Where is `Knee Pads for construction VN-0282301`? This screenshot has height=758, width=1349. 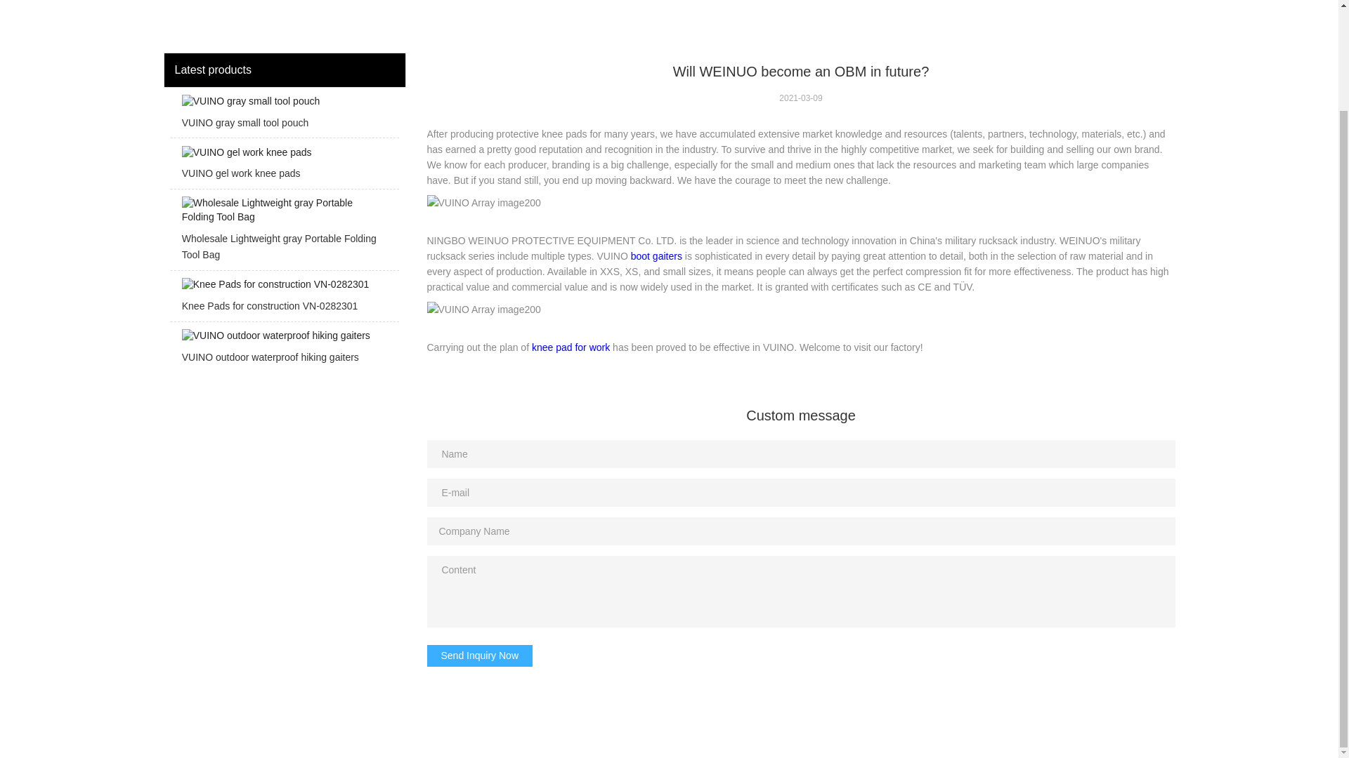
Knee Pads for construction VN-0282301 is located at coordinates (284, 299).